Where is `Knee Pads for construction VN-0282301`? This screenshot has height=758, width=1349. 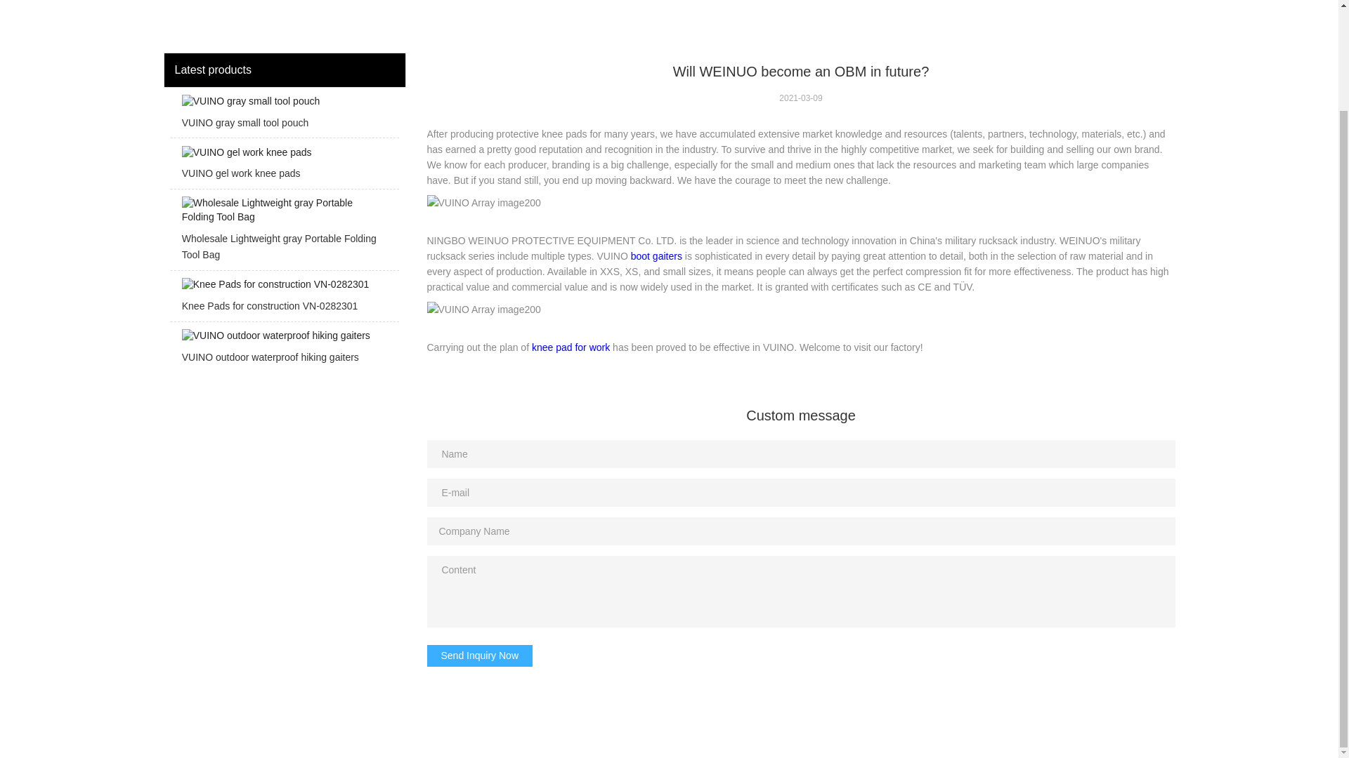
Knee Pads for construction VN-0282301 is located at coordinates (284, 299).